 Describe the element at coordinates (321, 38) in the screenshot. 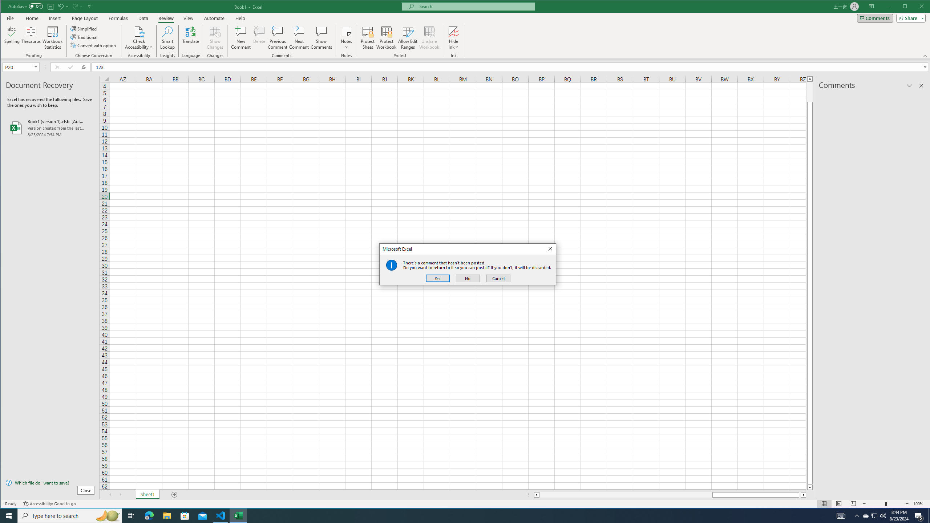

I see `Show Comments` at that location.